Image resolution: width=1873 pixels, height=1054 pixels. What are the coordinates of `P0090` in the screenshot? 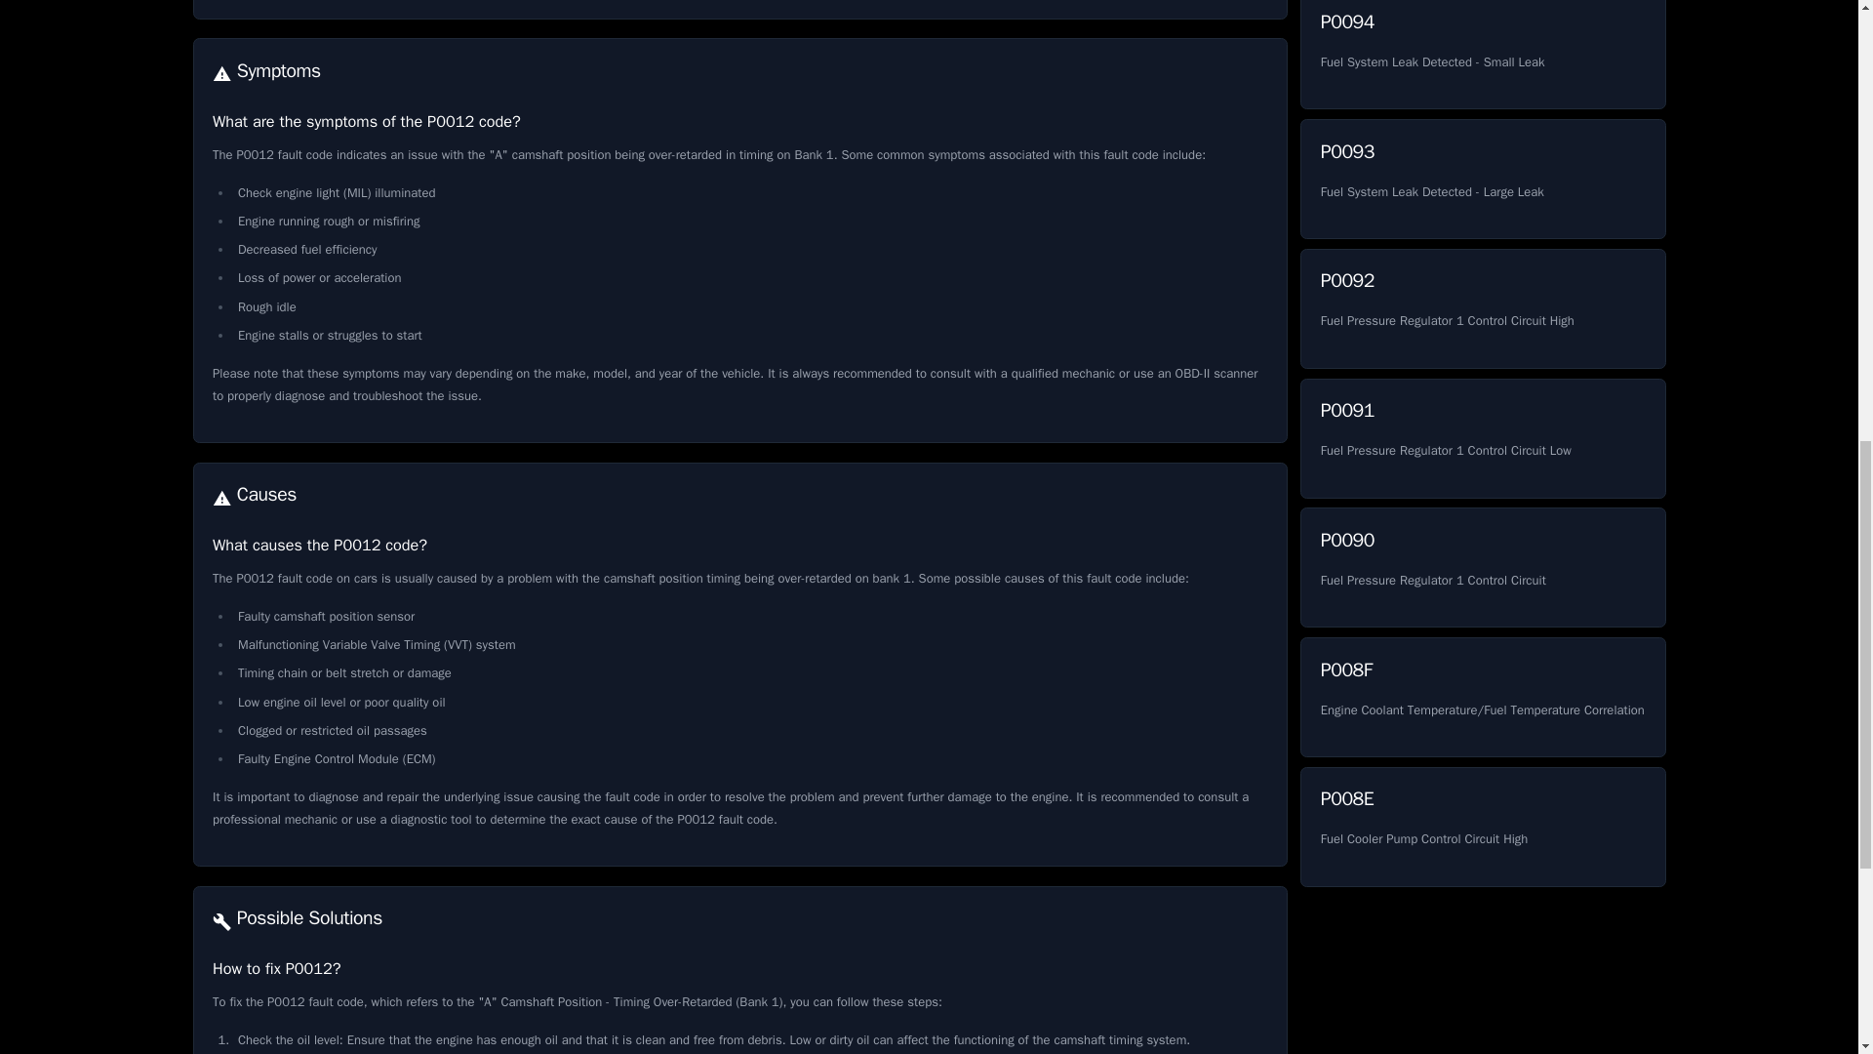 It's located at (1482, 55).